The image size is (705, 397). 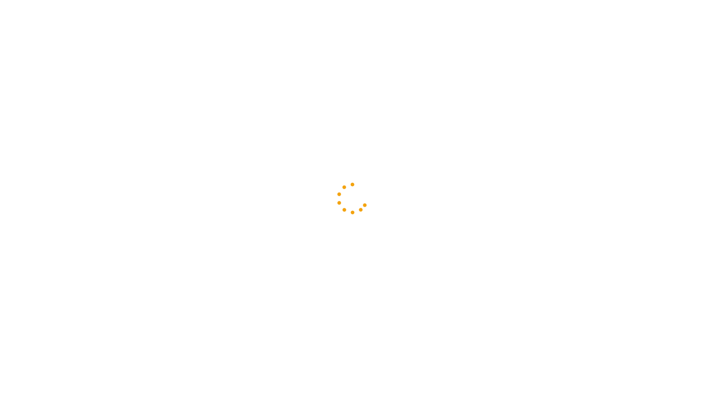 What do you see at coordinates (439, 207) in the screenshot?
I see `+375 (33)
399-46-05` at bounding box center [439, 207].